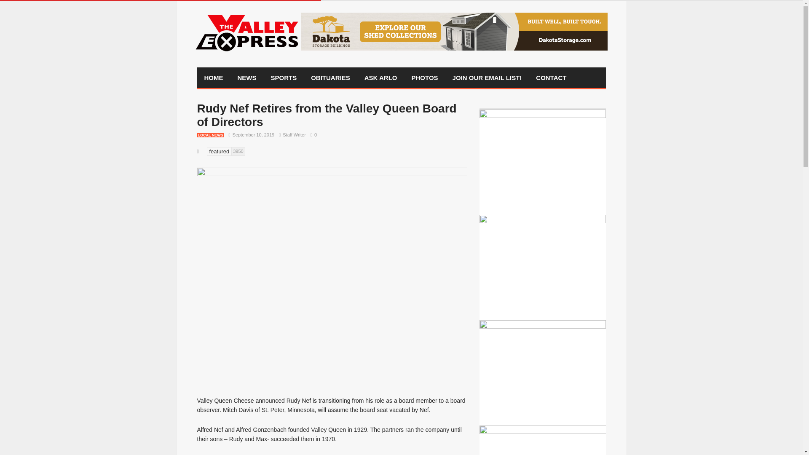 This screenshot has width=809, height=455. Describe the element at coordinates (246, 78) in the screenshot. I see `News` at that location.